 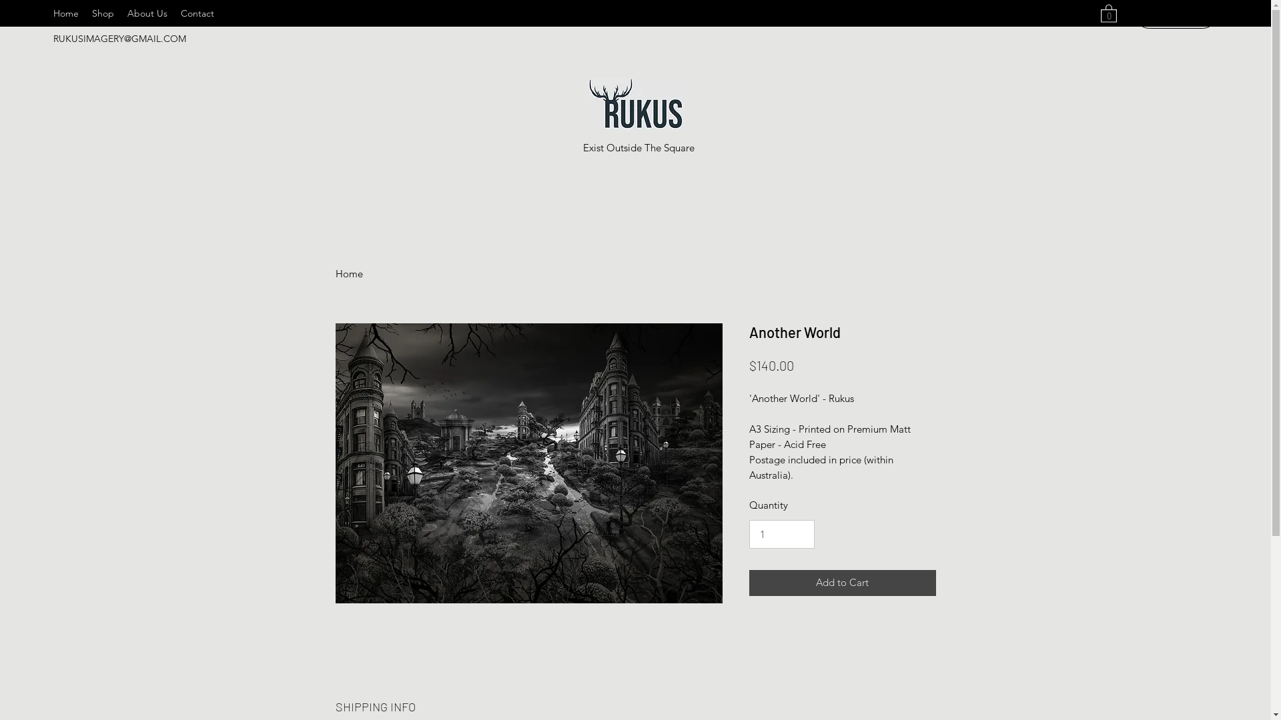 I want to click on Contact, so click(x=197, y=13).